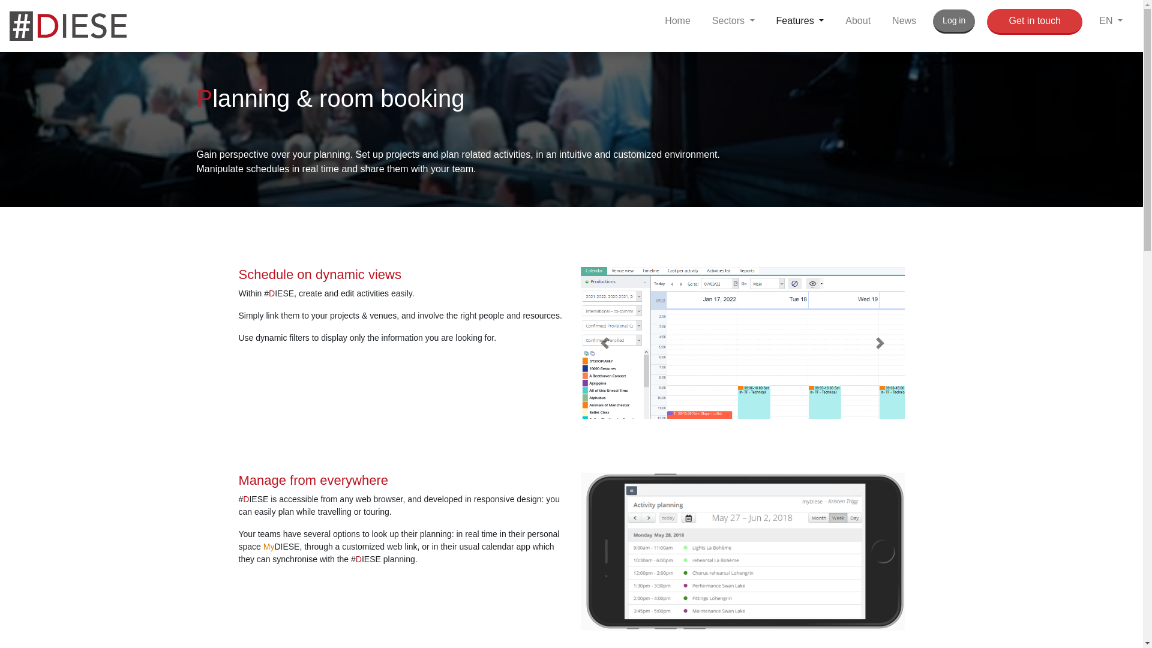  What do you see at coordinates (858, 21) in the screenshot?
I see `About` at bounding box center [858, 21].